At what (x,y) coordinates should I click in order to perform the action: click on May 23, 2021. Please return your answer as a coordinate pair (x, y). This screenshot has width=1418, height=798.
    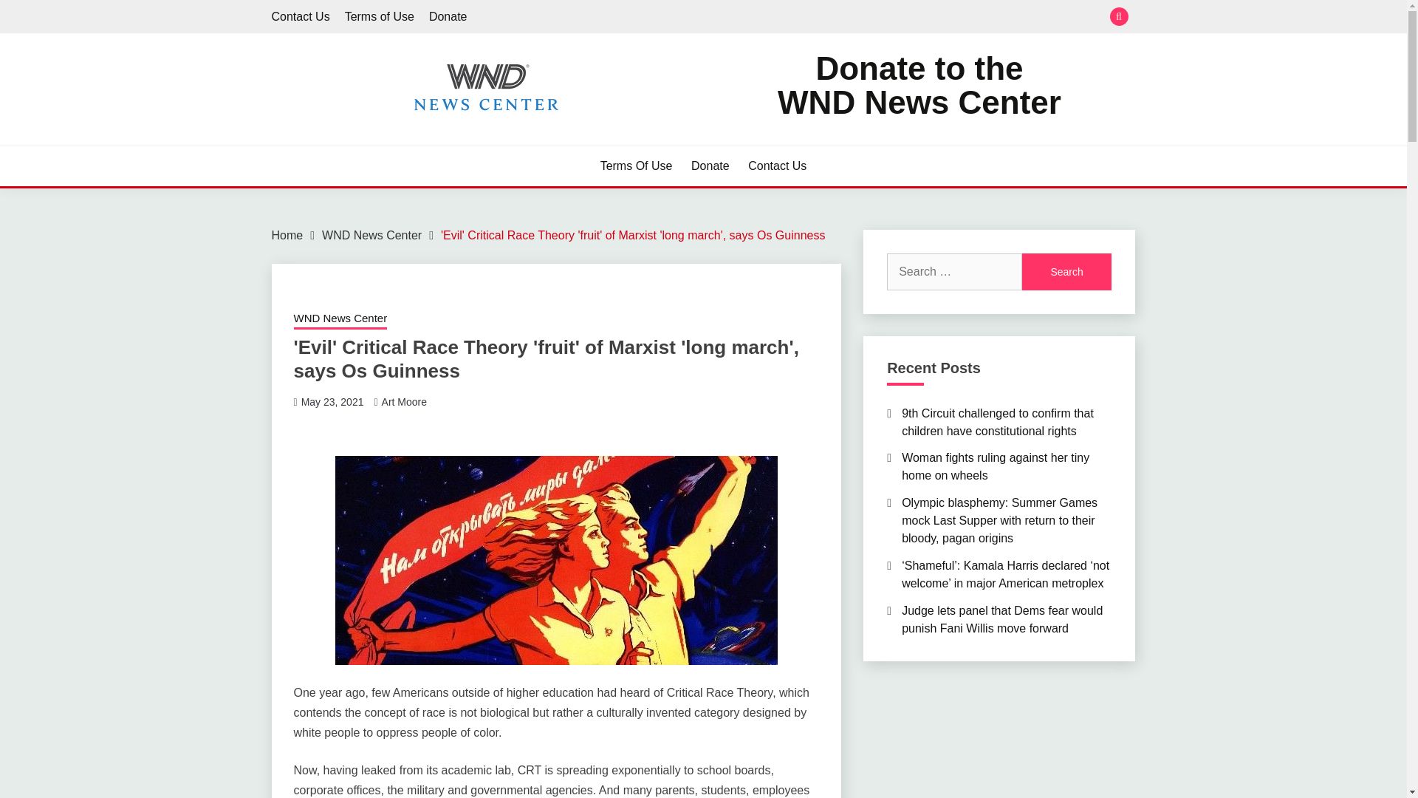
    Looking at the image, I should click on (340, 320).